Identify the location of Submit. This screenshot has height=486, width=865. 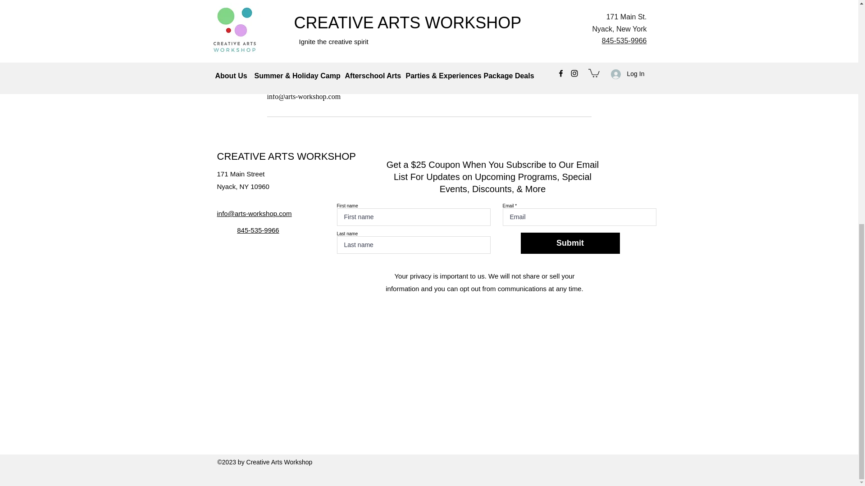
(570, 243).